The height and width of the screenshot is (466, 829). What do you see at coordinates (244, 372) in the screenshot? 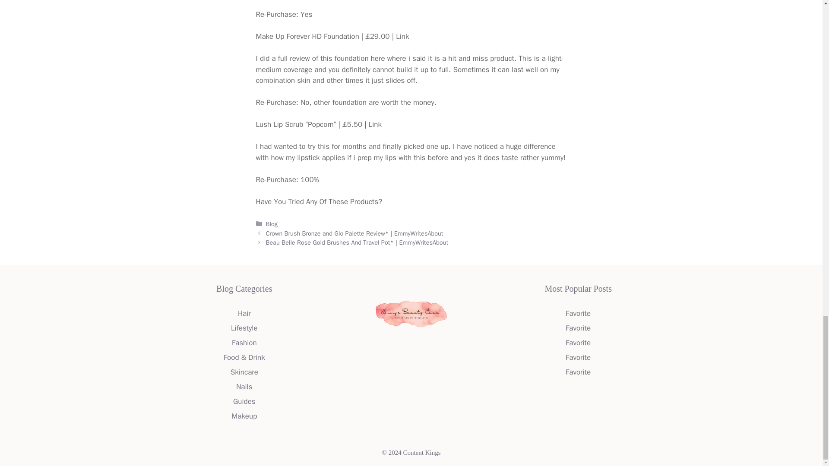
I see `Skincare` at bounding box center [244, 372].